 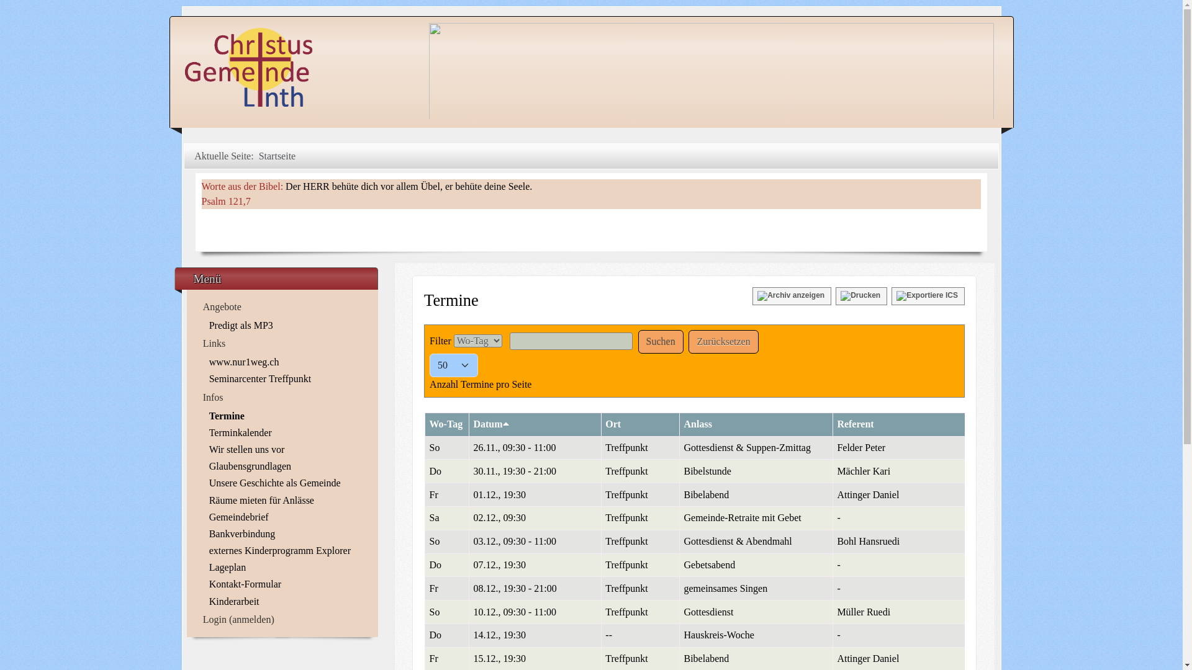 What do you see at coordinates (613, 424) in the screenshot?
I see `Ort` at bounding box center [613, 424].